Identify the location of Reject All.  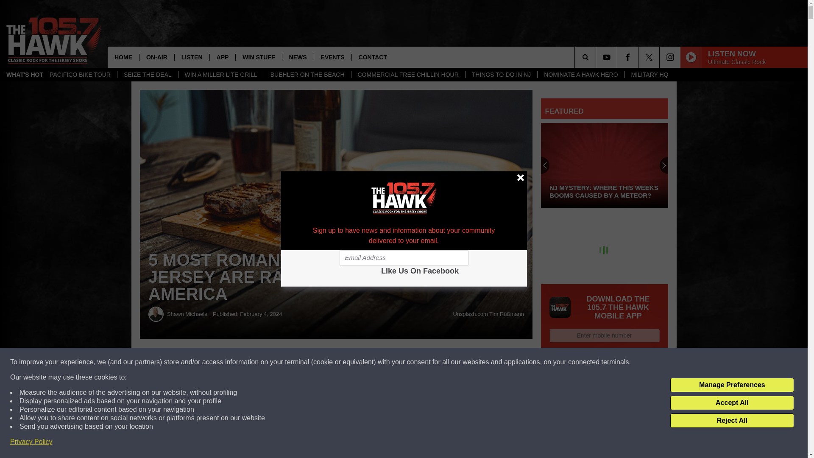
(732, 421).